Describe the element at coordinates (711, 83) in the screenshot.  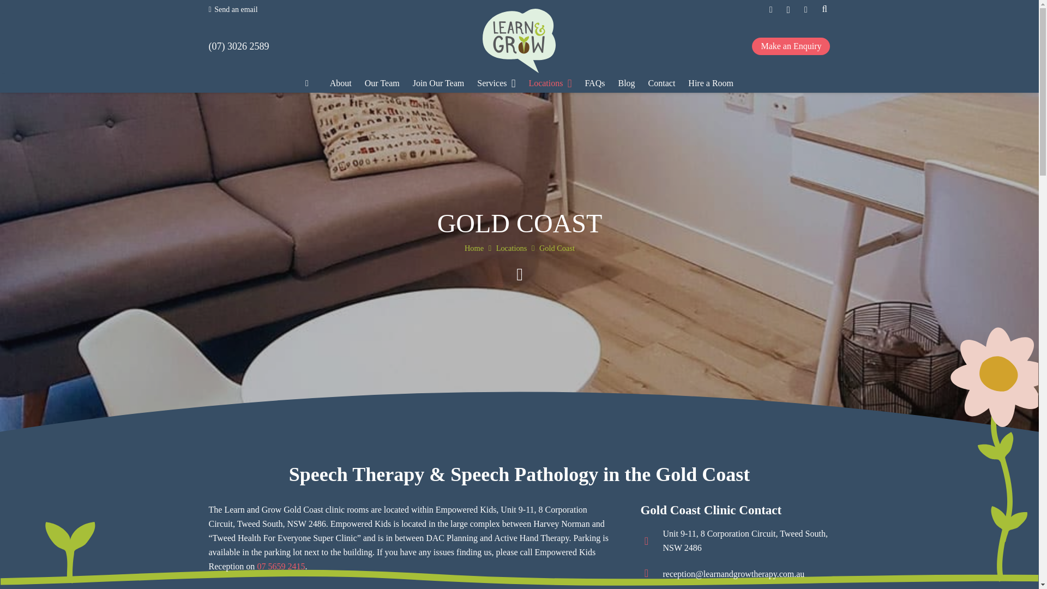
I see `Hire a Room` at that location.